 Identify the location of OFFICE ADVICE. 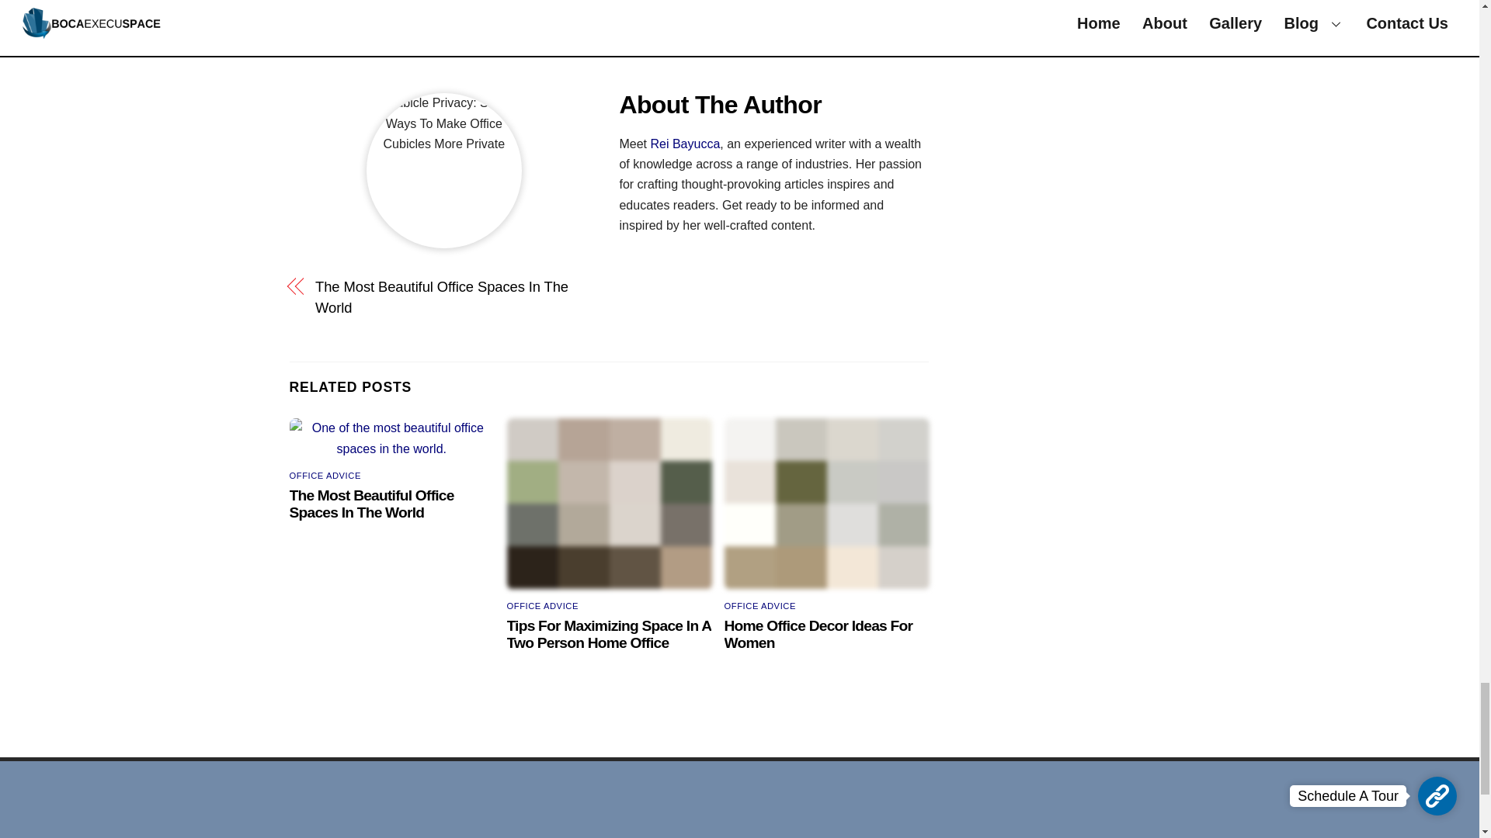
(325, 475).